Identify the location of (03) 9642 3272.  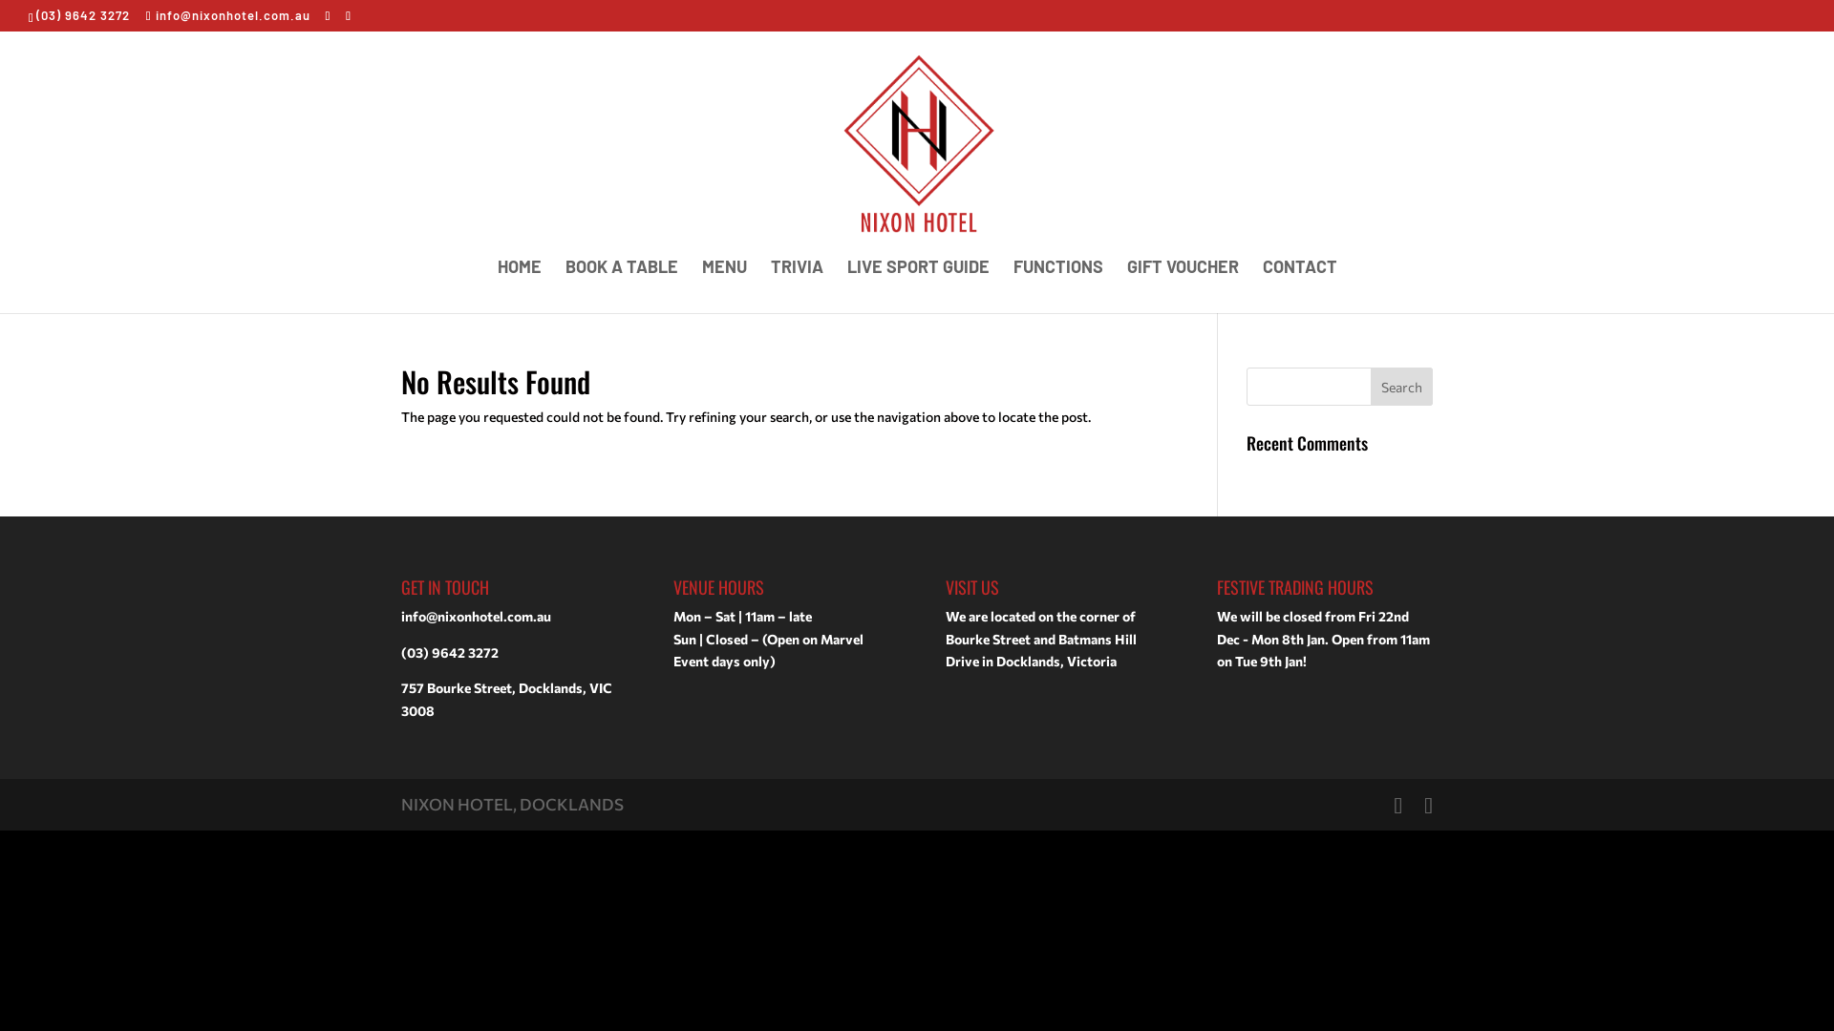
(450, 653).